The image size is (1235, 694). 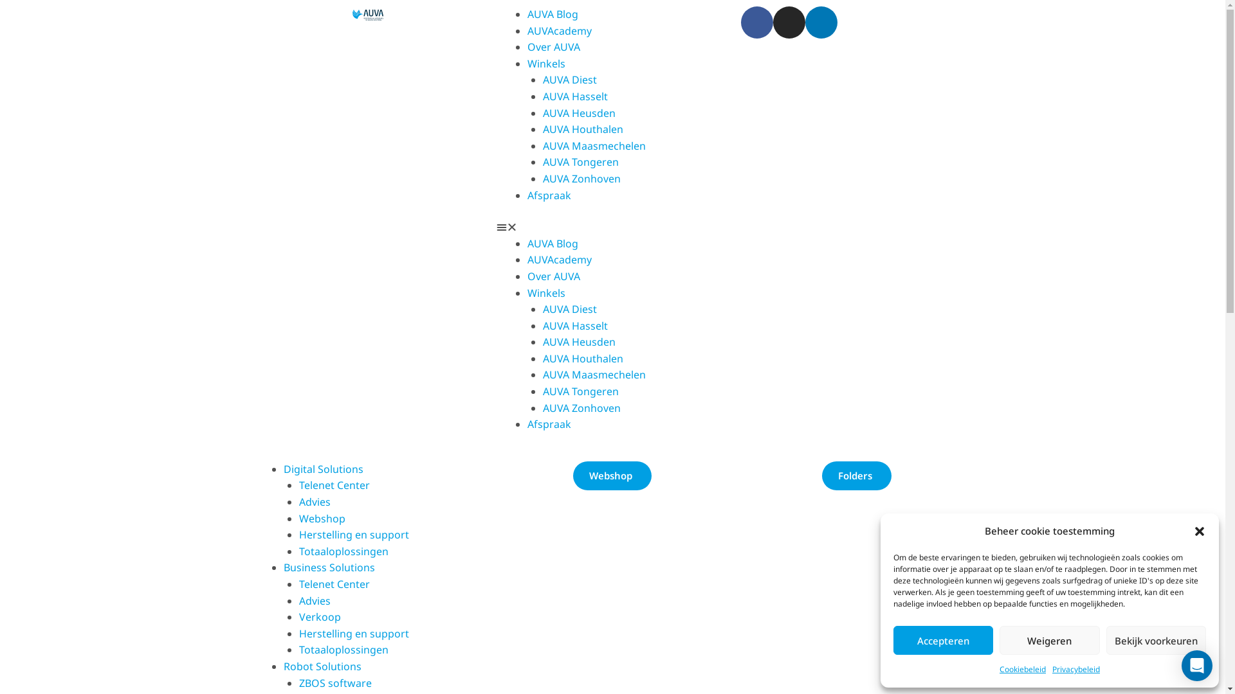 I want to click on ZBOS software, so click(x=334, y=683).